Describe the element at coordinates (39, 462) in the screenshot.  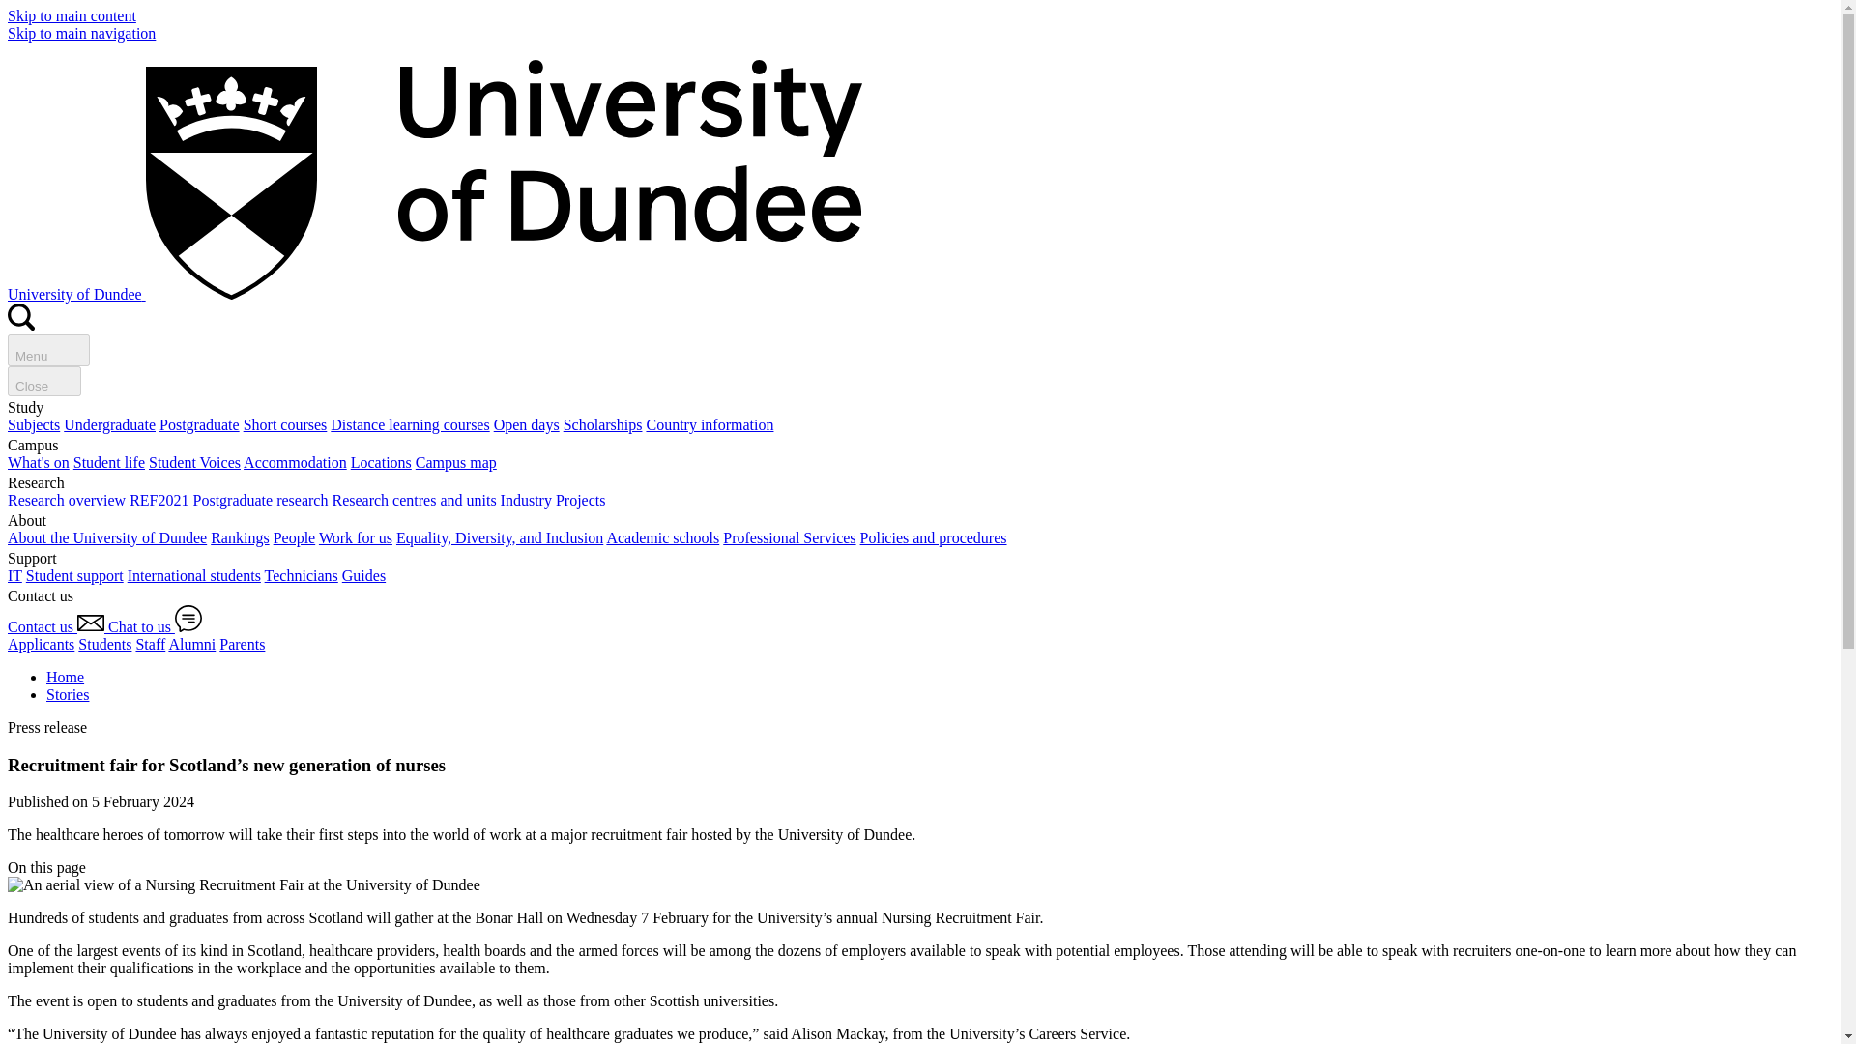
I see `Find events that are happening at the University of Dundee` at that location.